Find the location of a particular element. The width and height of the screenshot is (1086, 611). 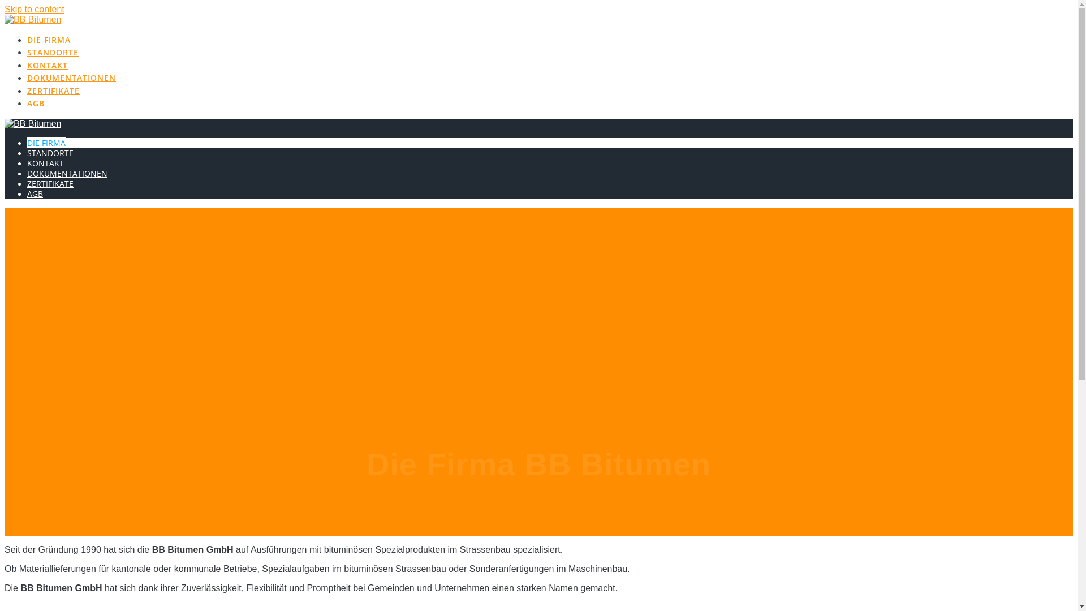

Skip to content is located at coordinates (35, 9).